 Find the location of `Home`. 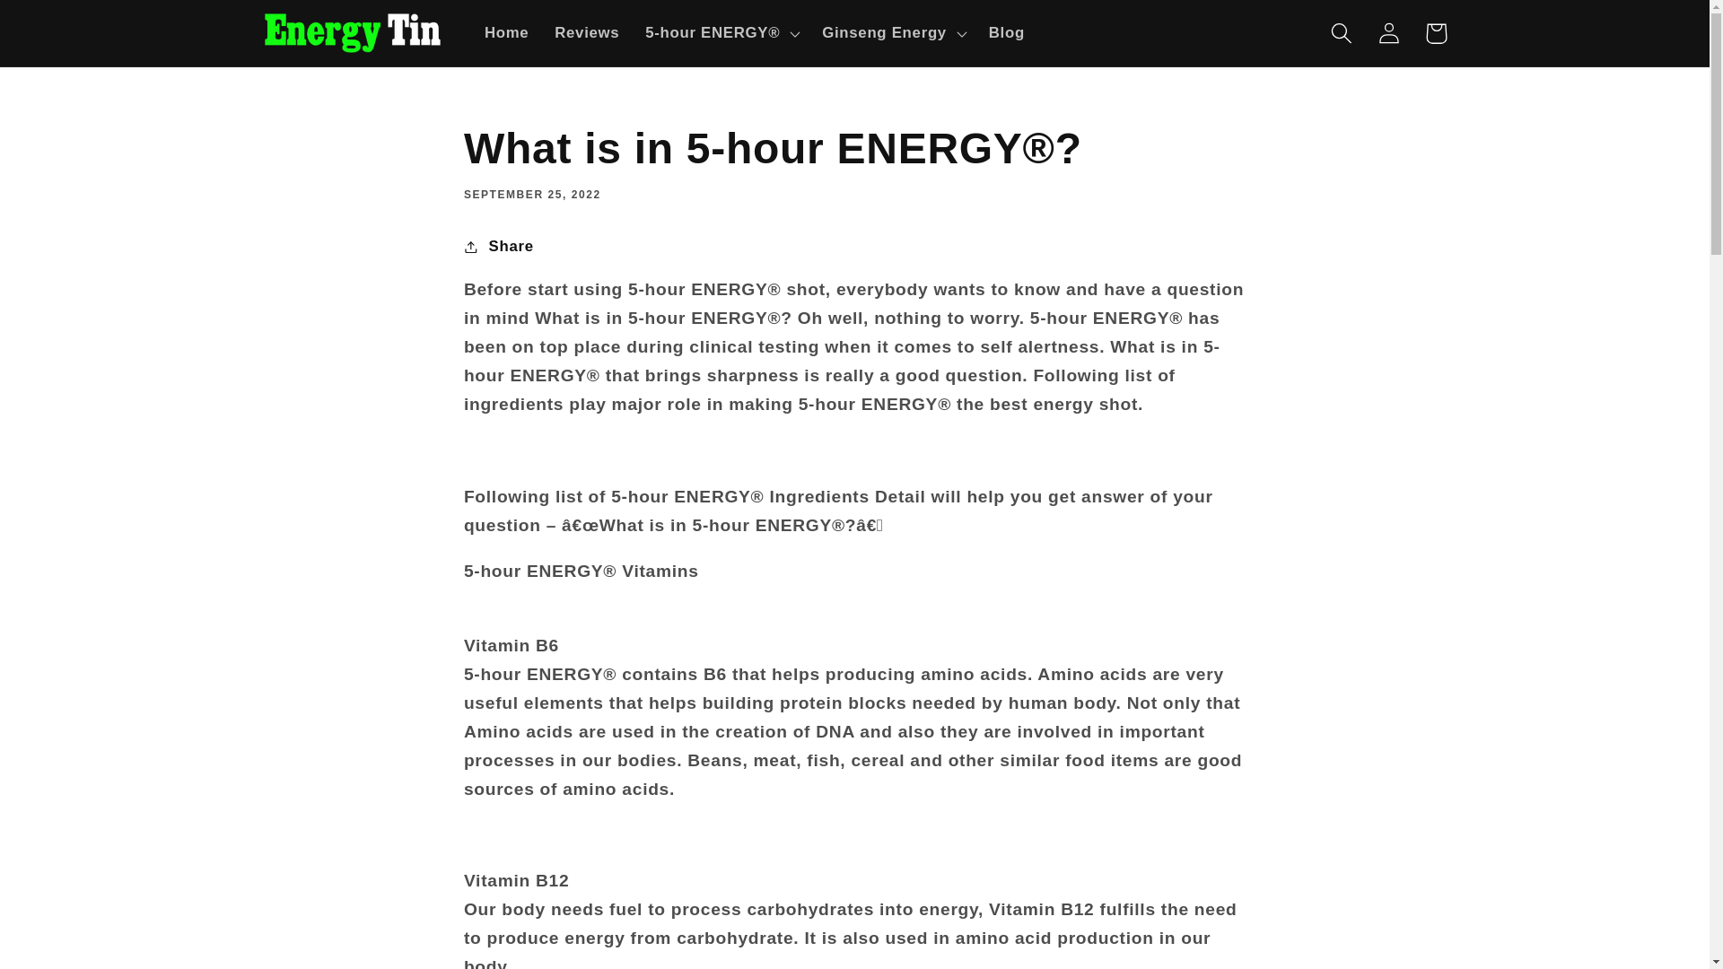

Home is located at coordinates (507, 32).